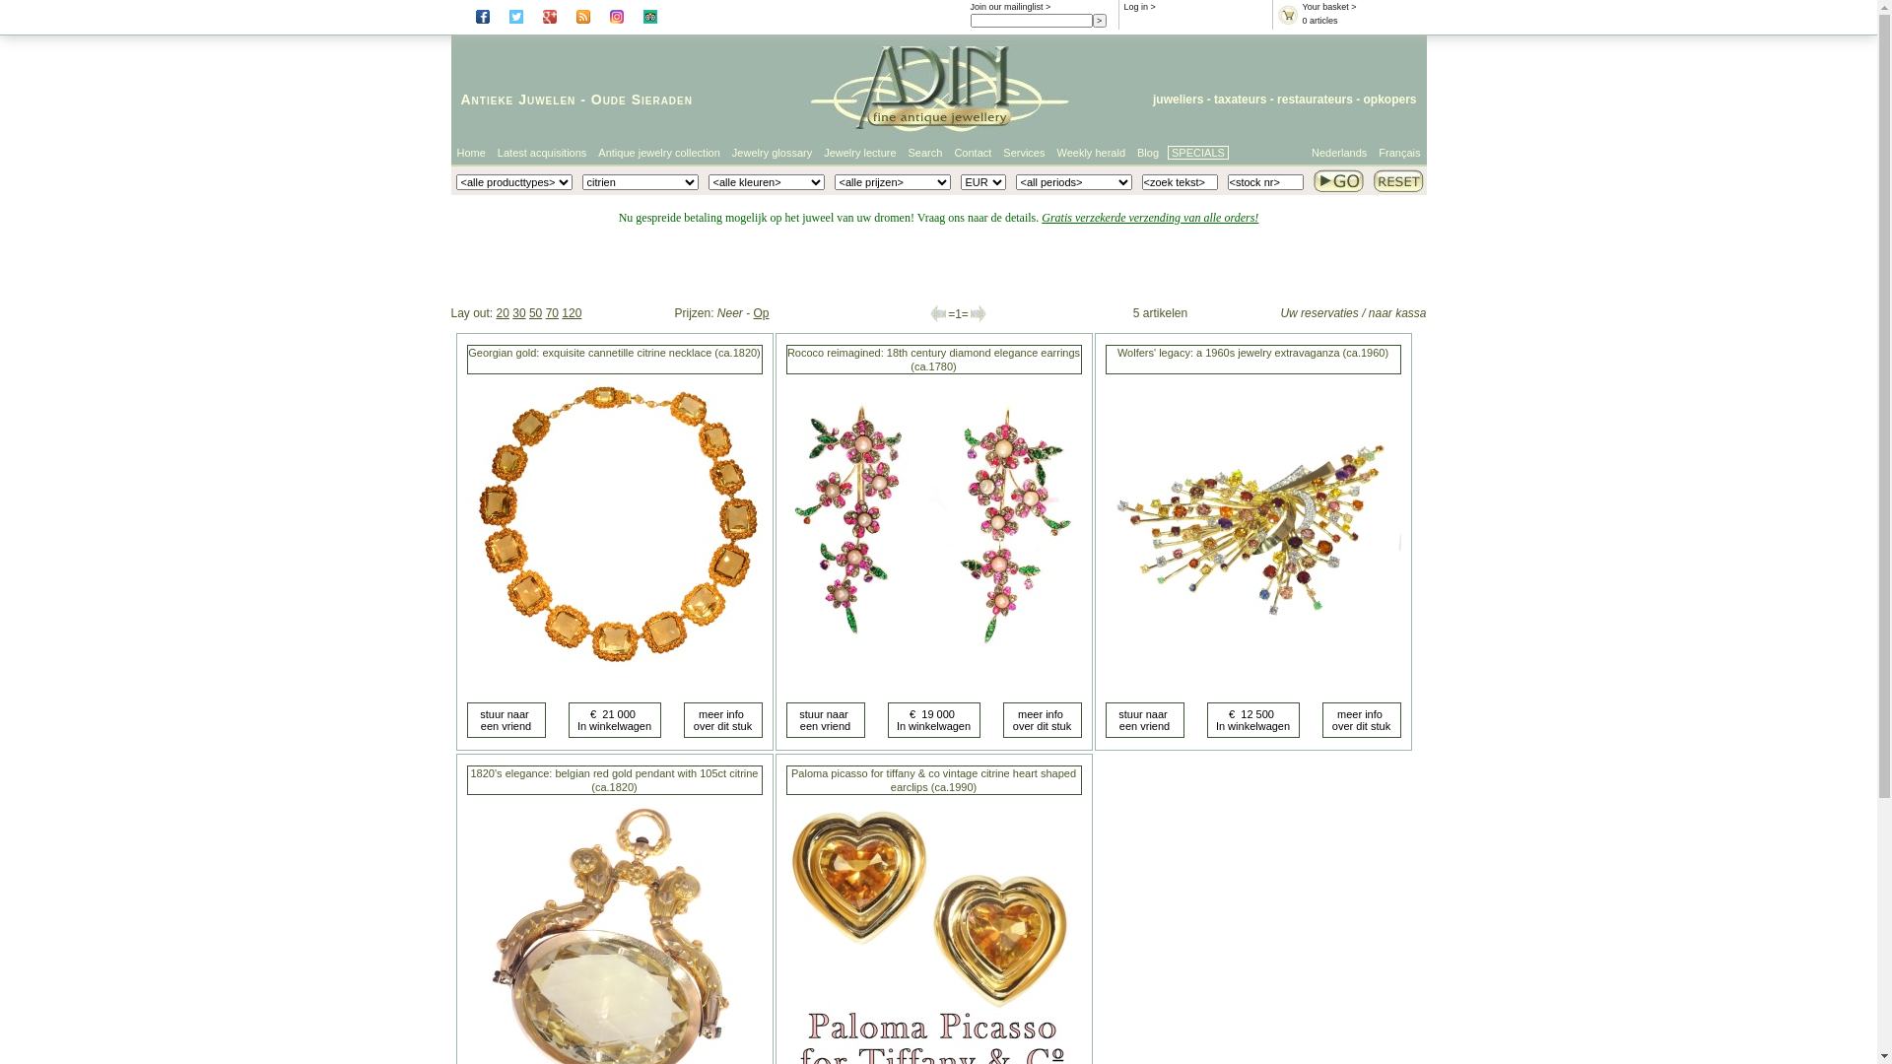 The width and height of the screenshot is (1892, 1064). Describe the element at coordinates (859, 153) in the screenshot. I see `Jewelry lecture` at that location.